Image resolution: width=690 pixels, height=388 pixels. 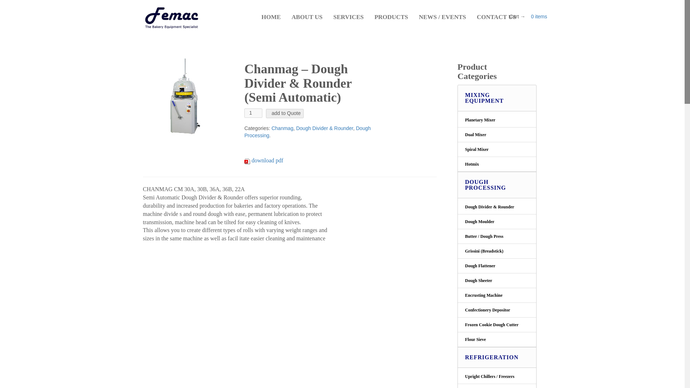 What do you see at coordinates (497, 149) in the screenshot?
I see `Spiral Mixer` at bounding box center [497, 149].